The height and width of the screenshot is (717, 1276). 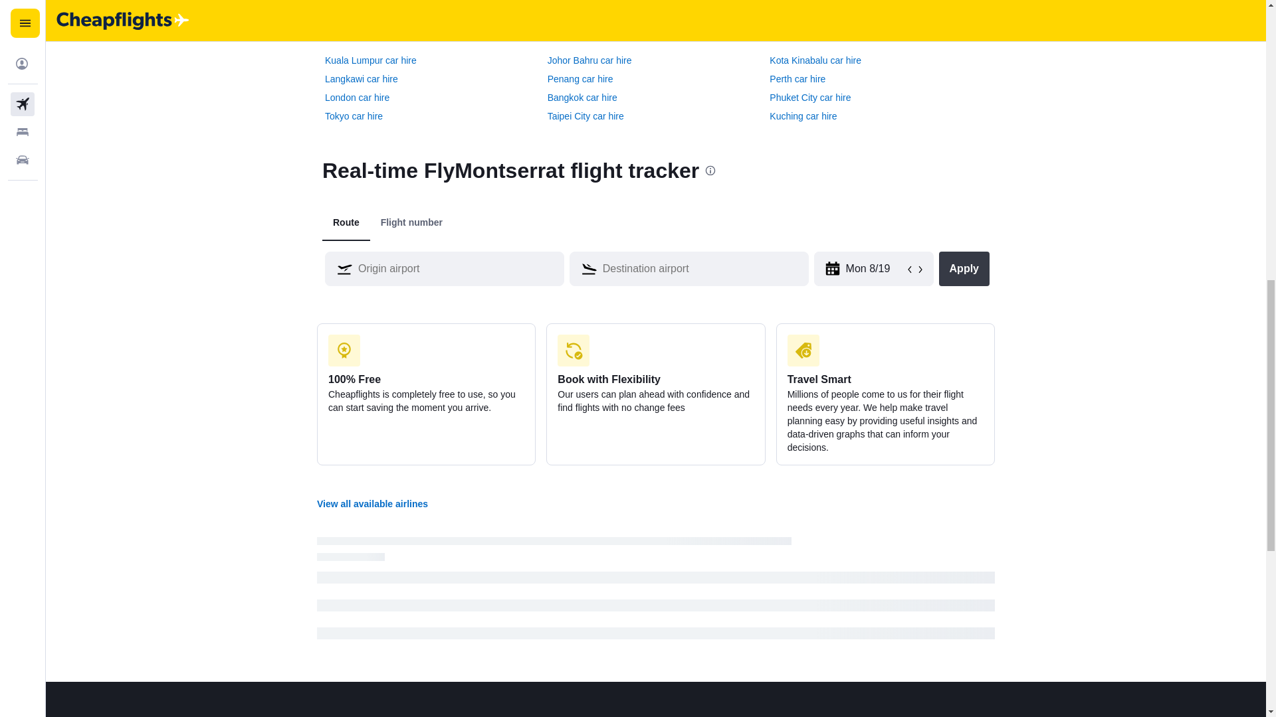 What do you see at coordinates (582, 97) in the screenshot?
I see `Bangkok car hire` at bounding box center [582, 97].